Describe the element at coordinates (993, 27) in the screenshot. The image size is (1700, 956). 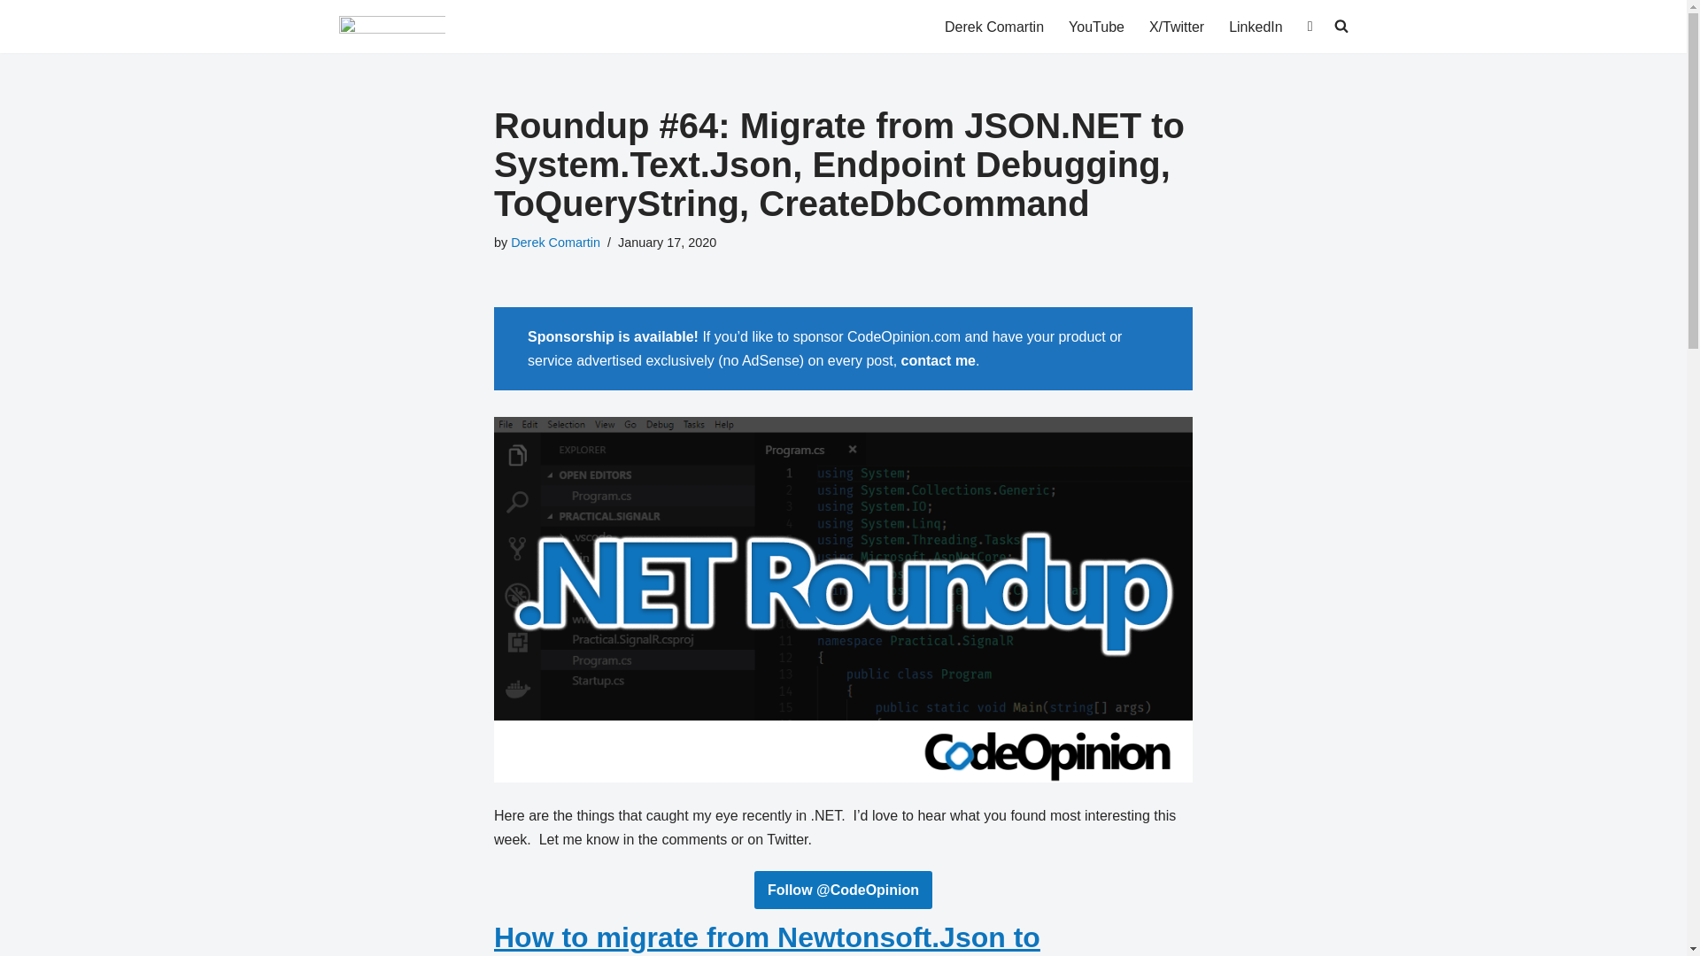
I see `Derek Comartin` at that location.